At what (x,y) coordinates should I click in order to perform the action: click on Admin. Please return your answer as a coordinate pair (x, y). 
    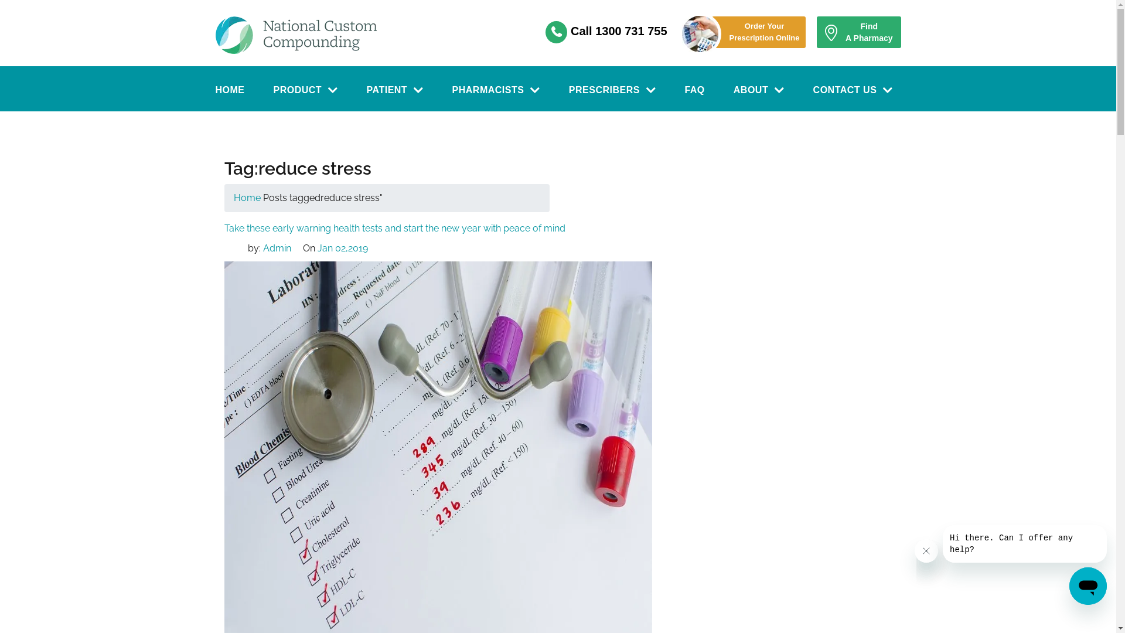
    Looking at the image, I should click on (277, 249).